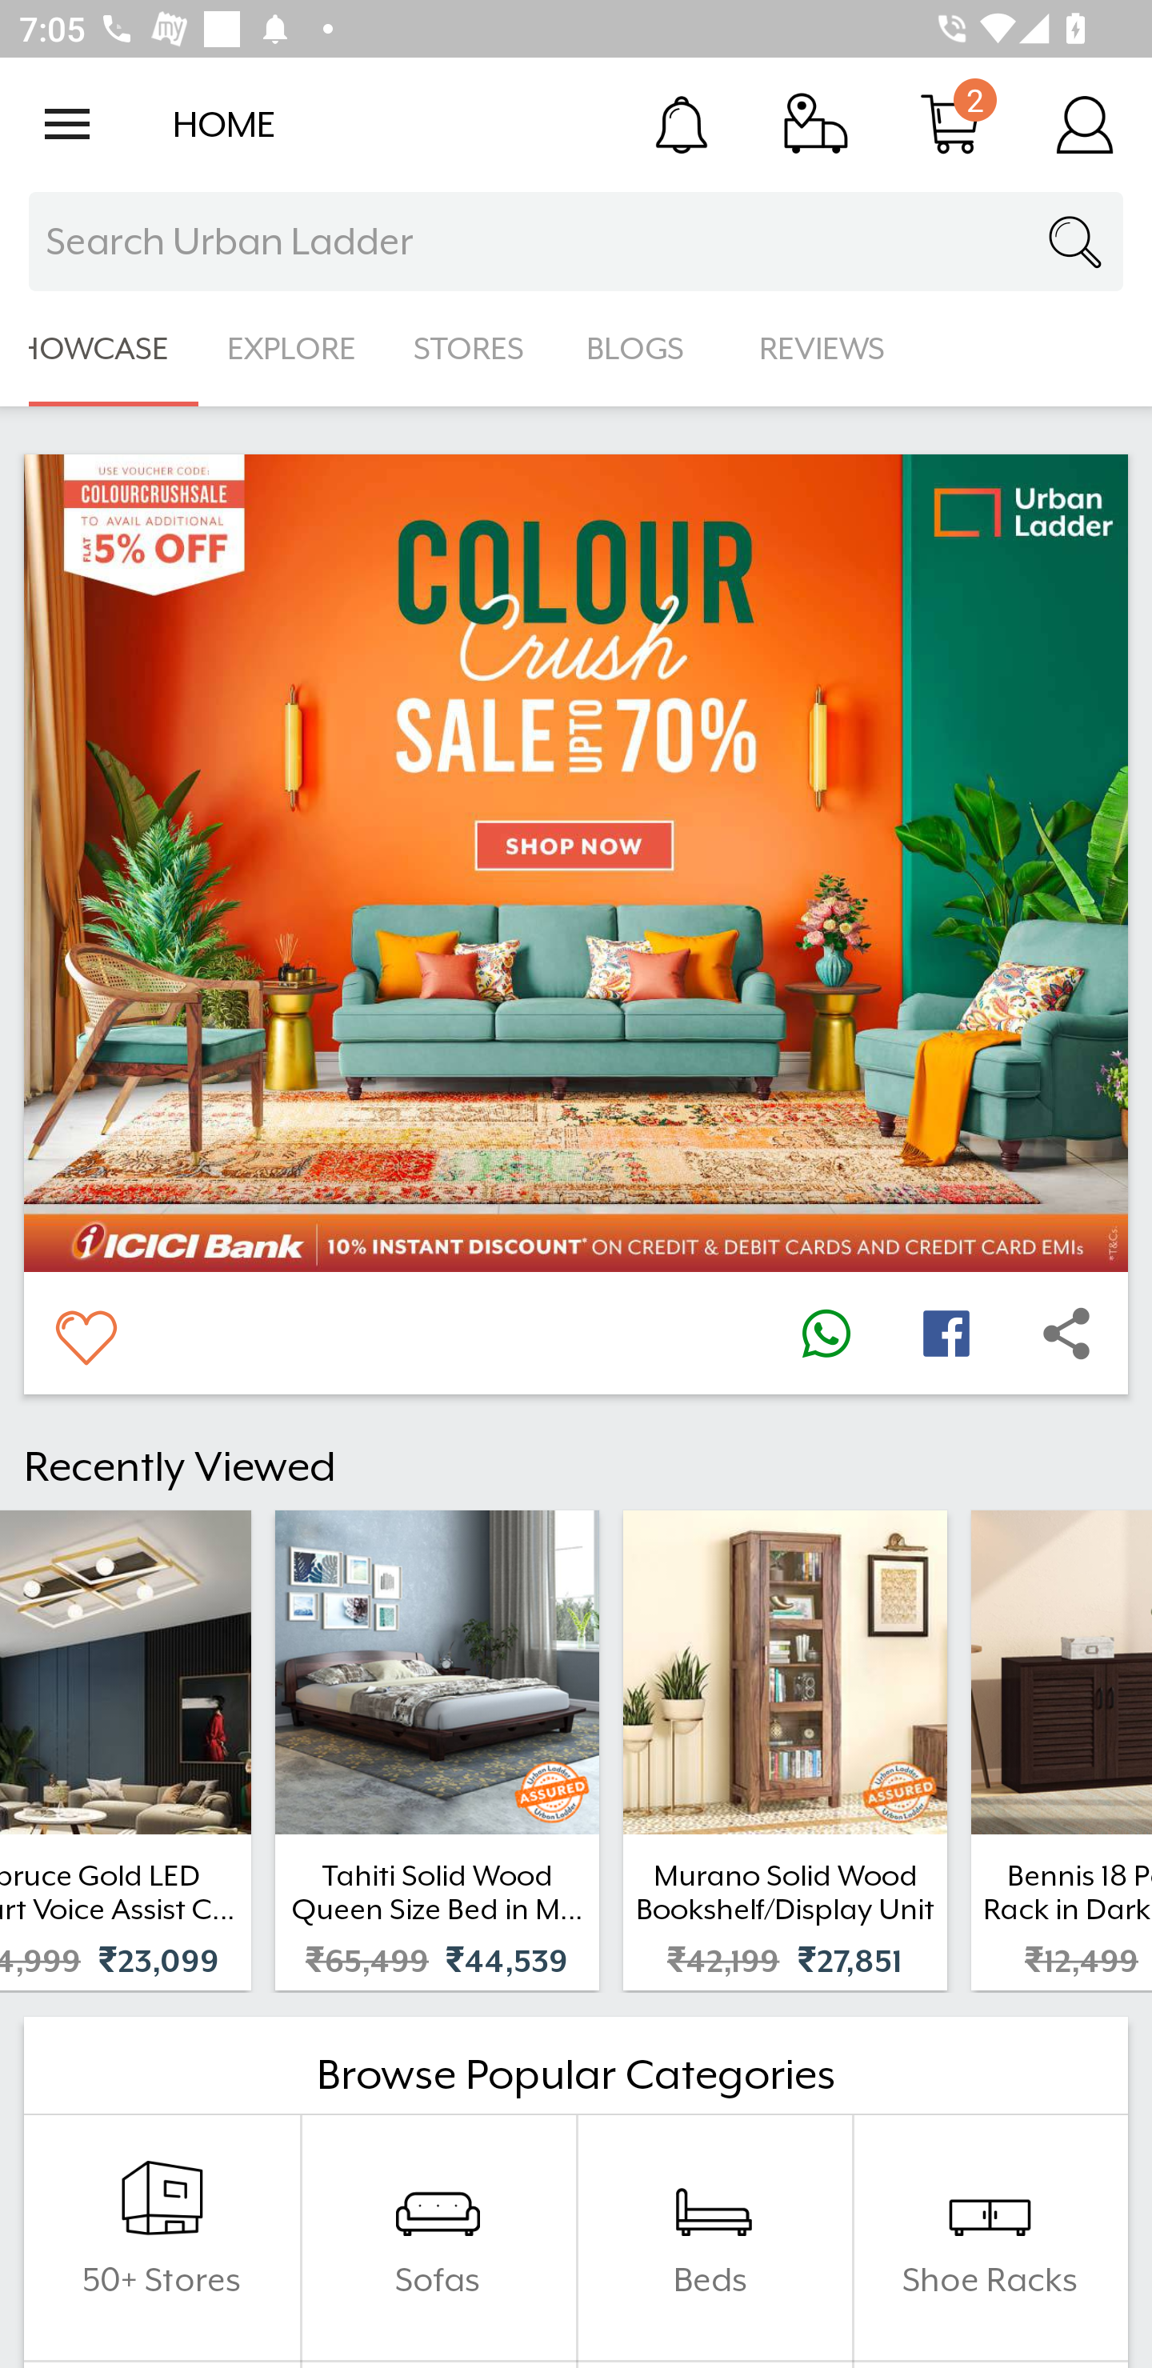 This screenshot has height=2368, width=1152. Describe the element at coordinates (576, 242) in the screenshot. I see `Search Urban Ladder ` at that location.